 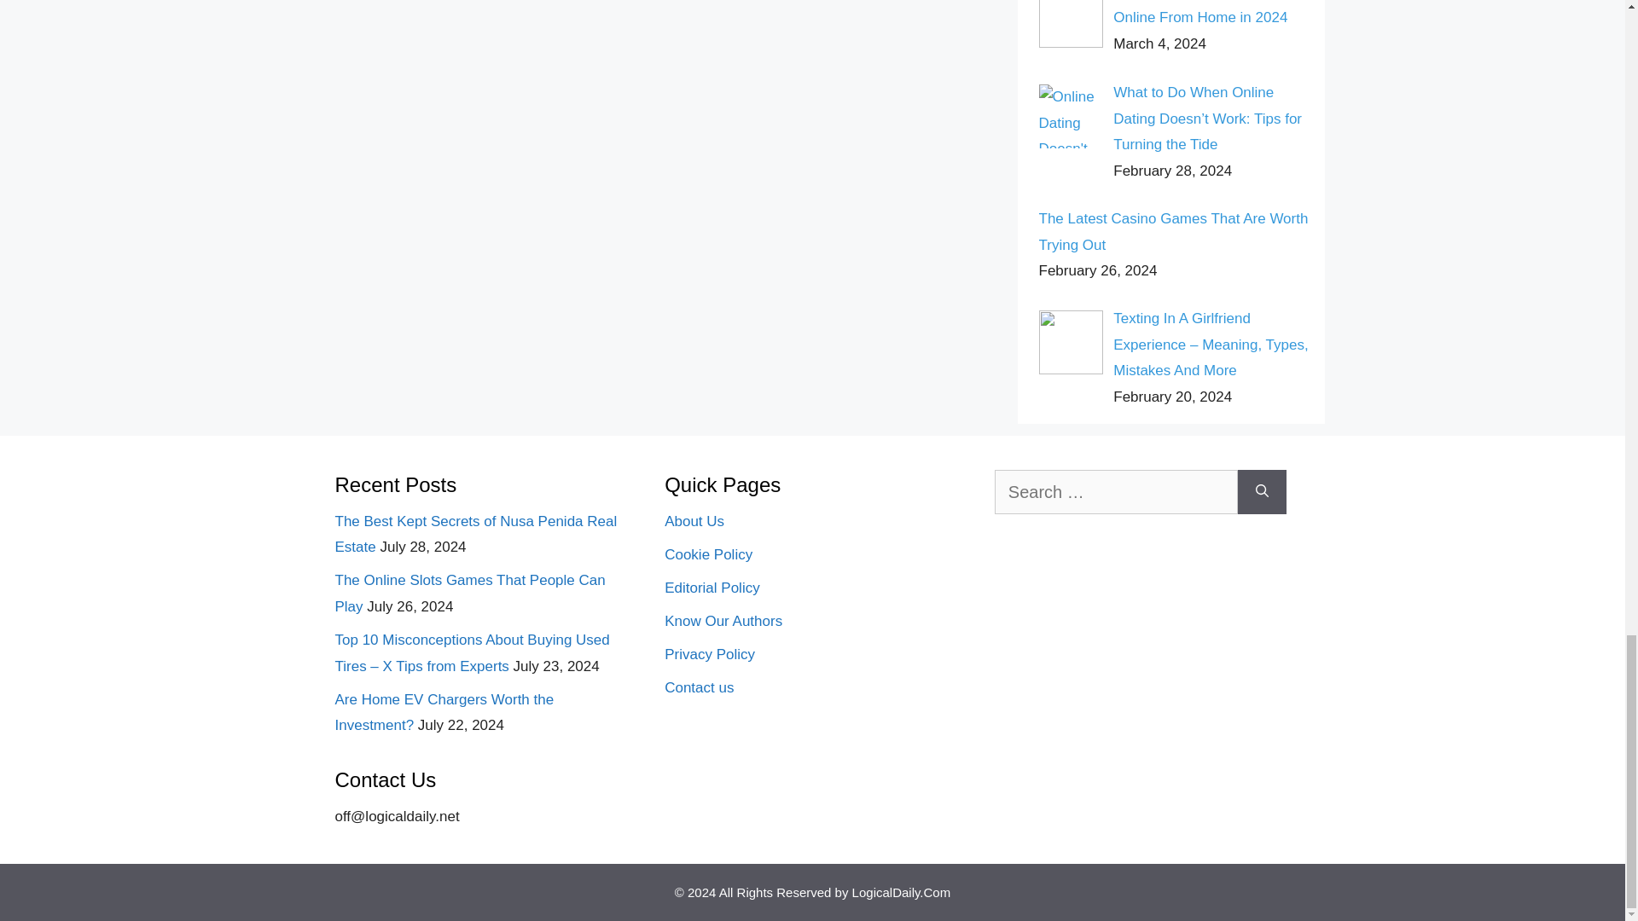 What do you see at coordinates (1206, 14) in the screenshot?
I see `10 Fun Ways to Make Money Online From Home in 2024` at bounding box center [1206, 14].